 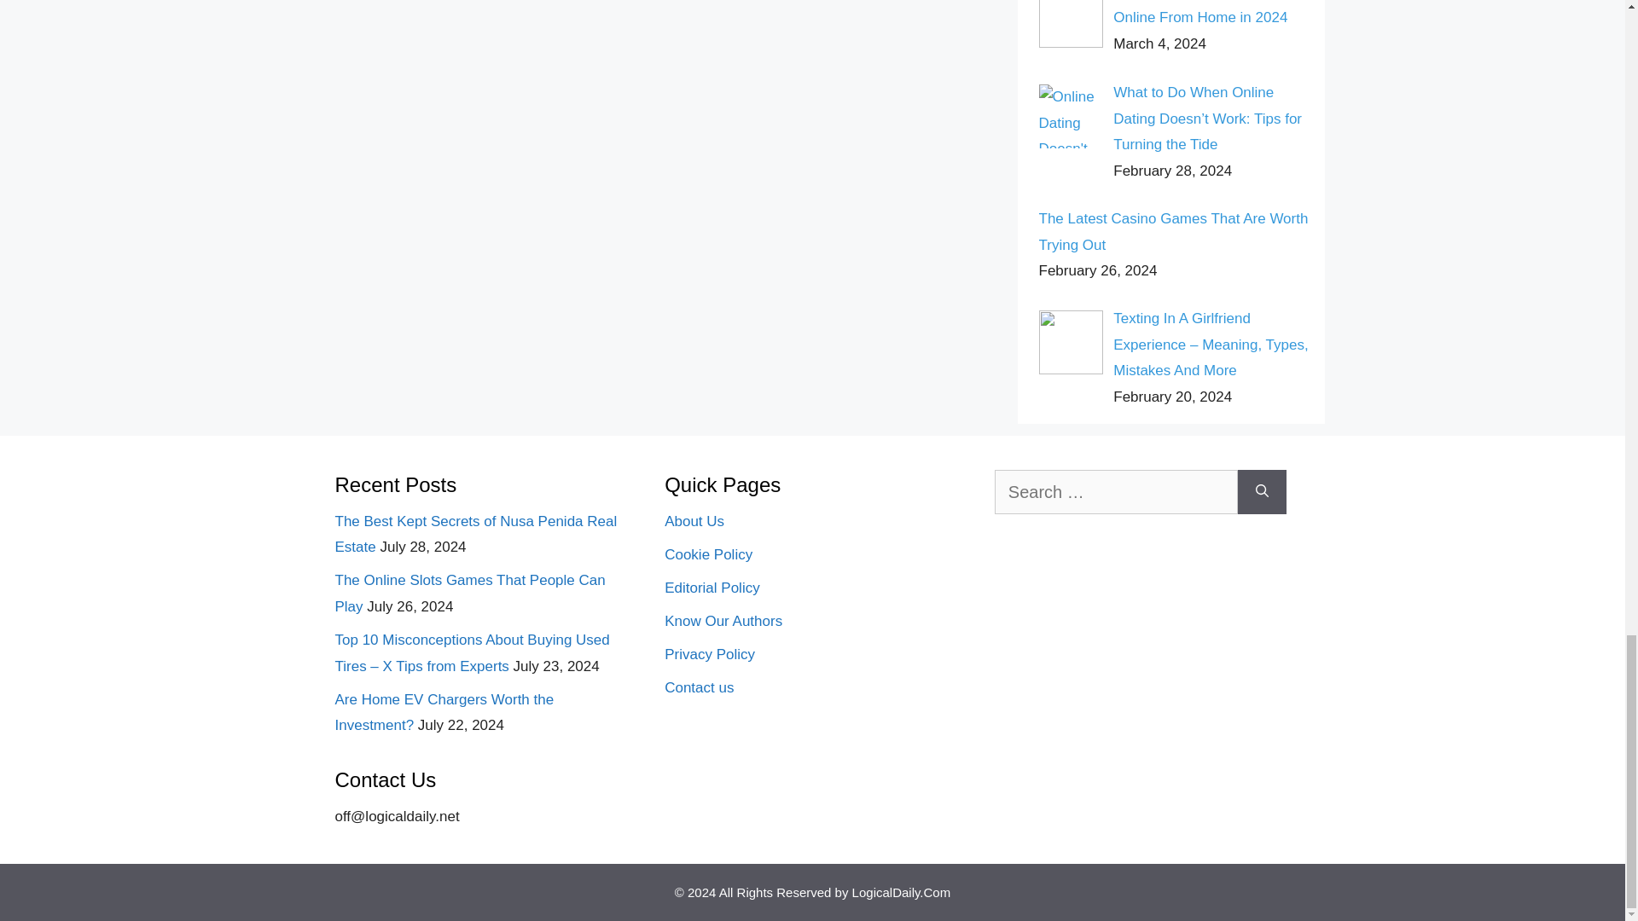 What do you see at coordinates (1206, 14) in the screenshot?
I see `10 Fun Ways to Make Money Online From Home in 2024` at bounding box center [1206, 14].